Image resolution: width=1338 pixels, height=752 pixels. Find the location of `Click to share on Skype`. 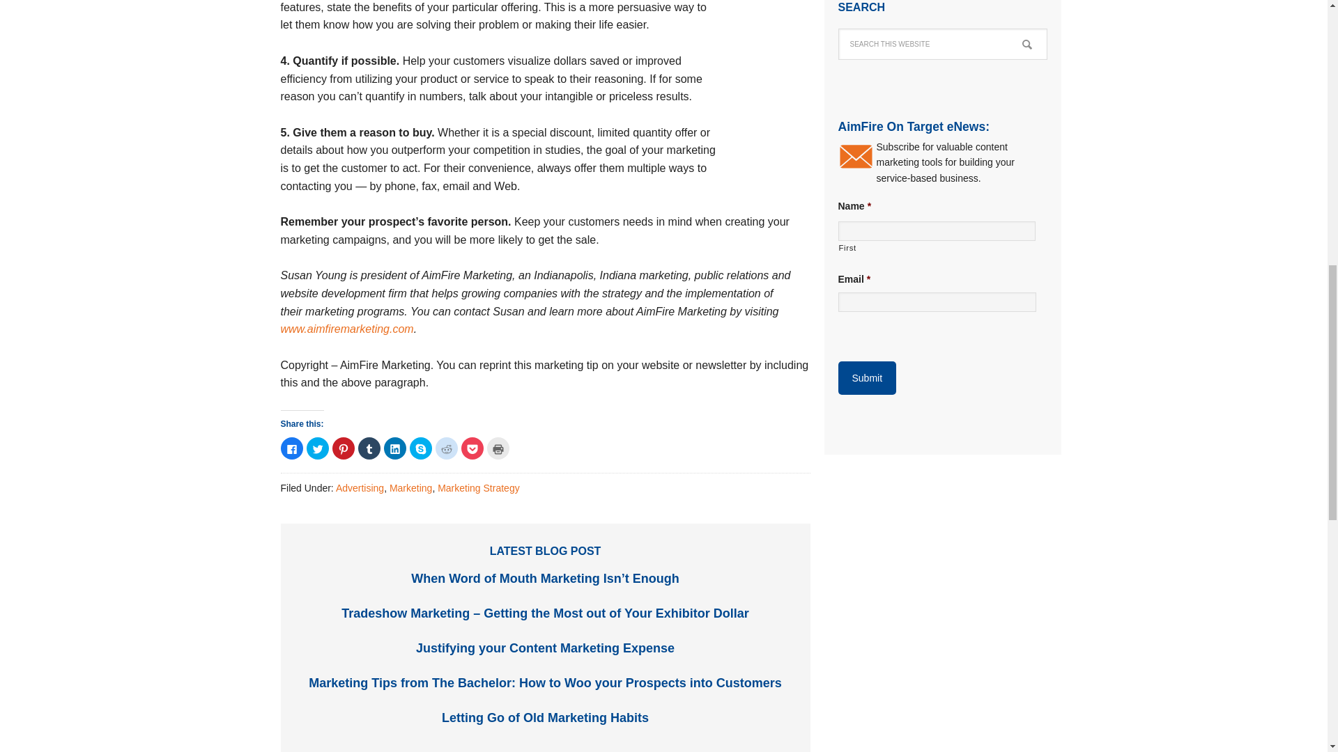

Click to share on Skype is located at coordinates (421, 448).